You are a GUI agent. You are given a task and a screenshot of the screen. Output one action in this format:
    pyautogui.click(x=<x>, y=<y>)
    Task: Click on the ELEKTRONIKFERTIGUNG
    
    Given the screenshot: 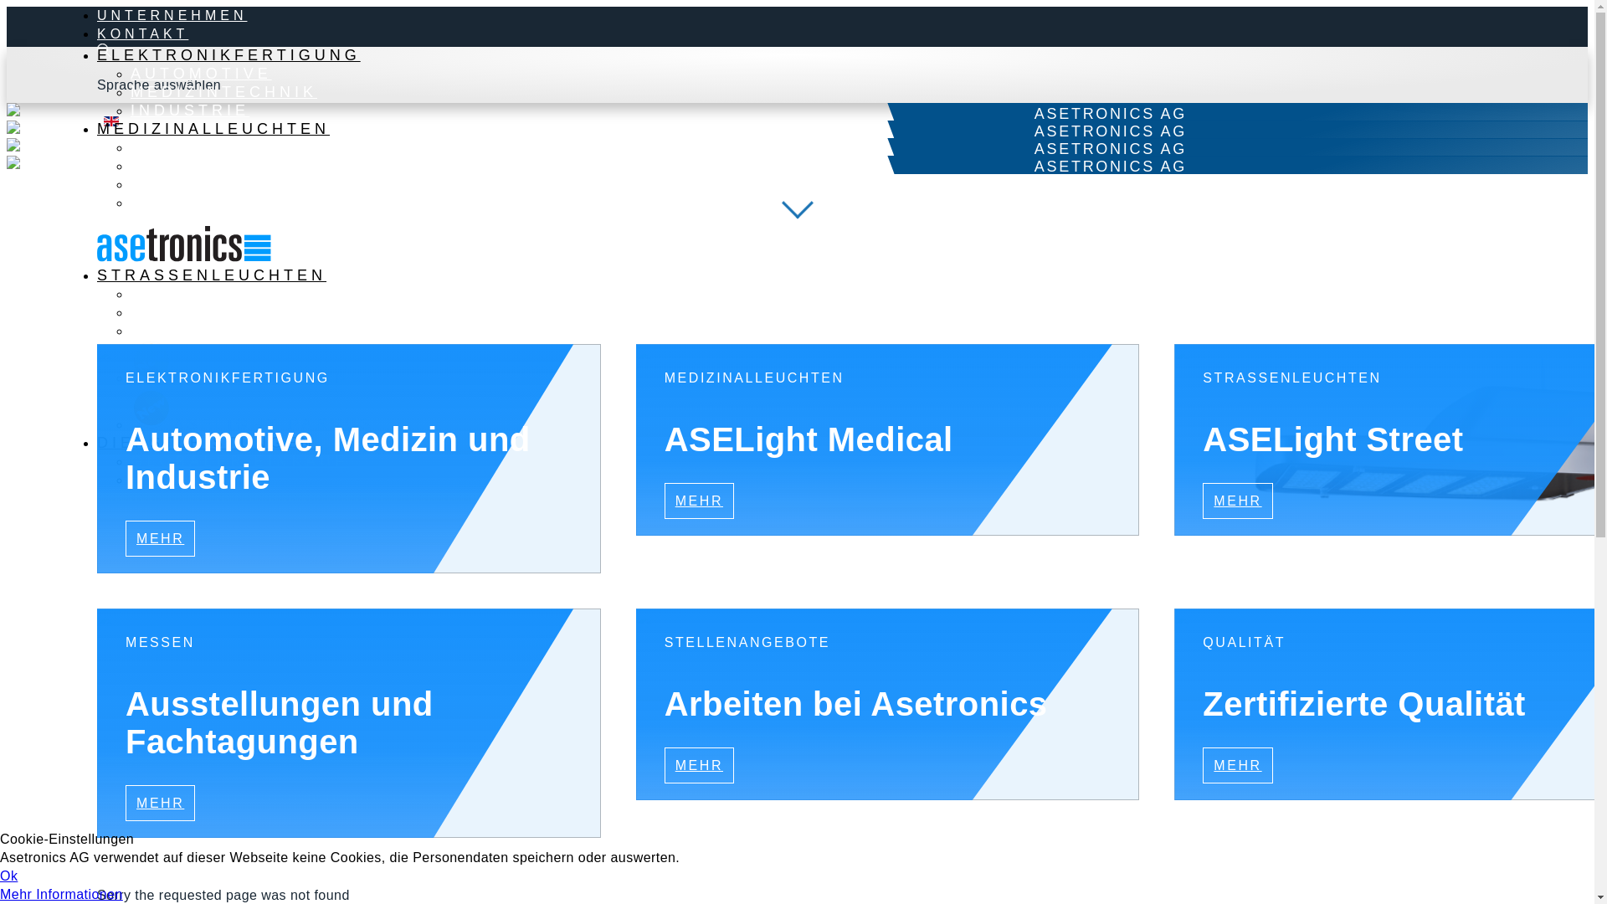 What is the action you would take?
    pyautogui.click(x=229, y=55)
    